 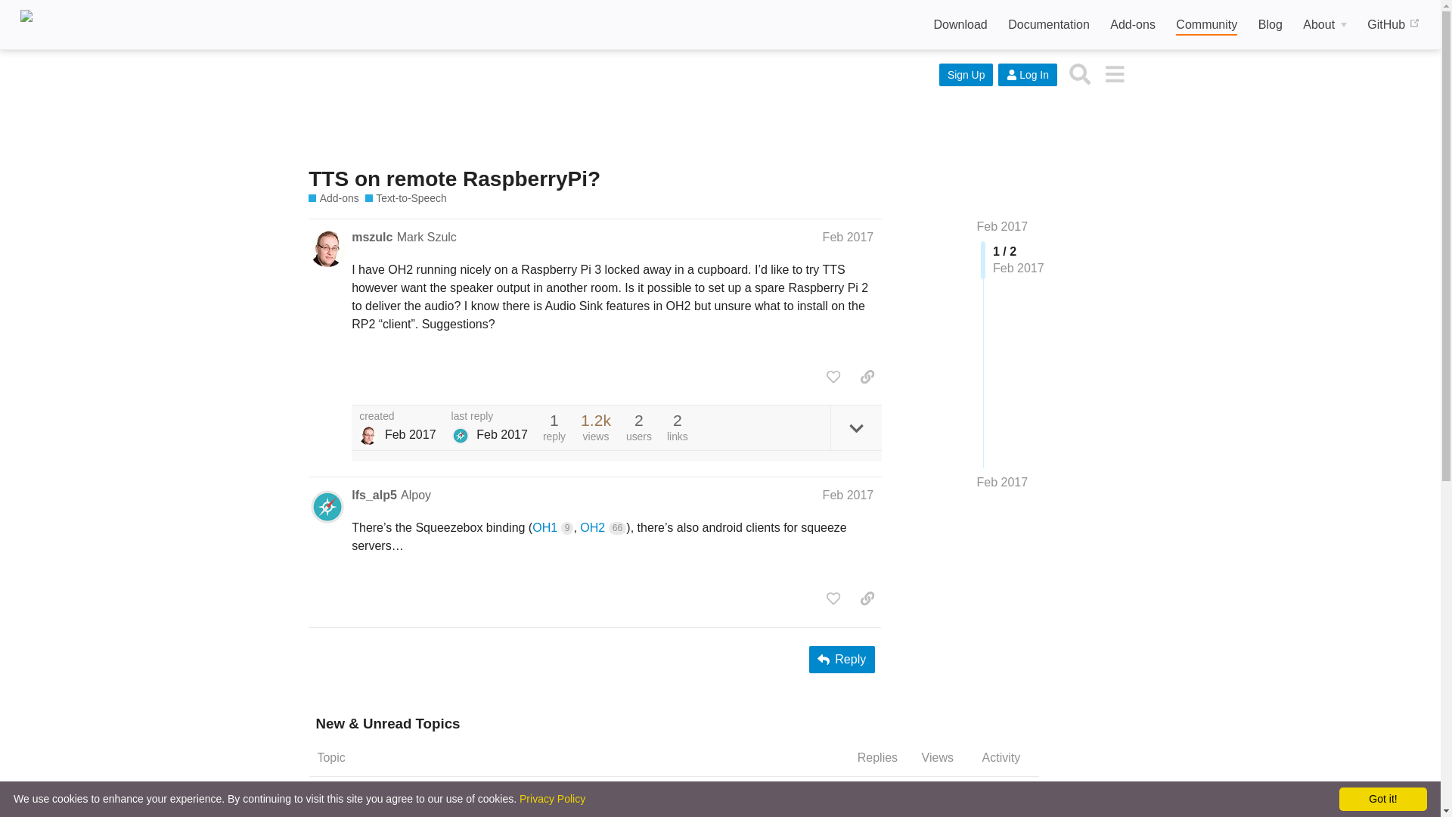 I want to click on Download, so click(x=960, y=25).